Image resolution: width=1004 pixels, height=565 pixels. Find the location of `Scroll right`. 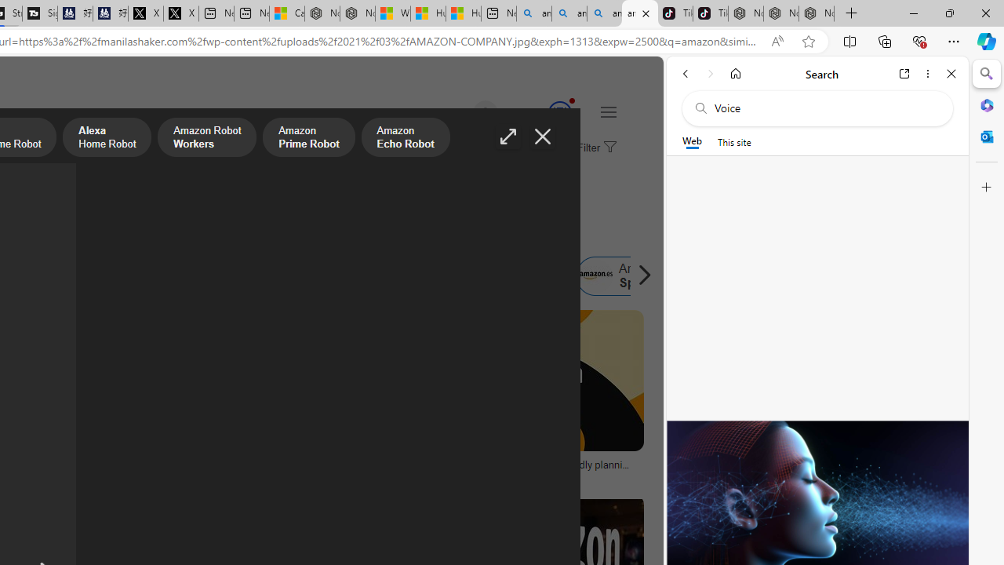

Scroll right is located at coordinates (640, 276).